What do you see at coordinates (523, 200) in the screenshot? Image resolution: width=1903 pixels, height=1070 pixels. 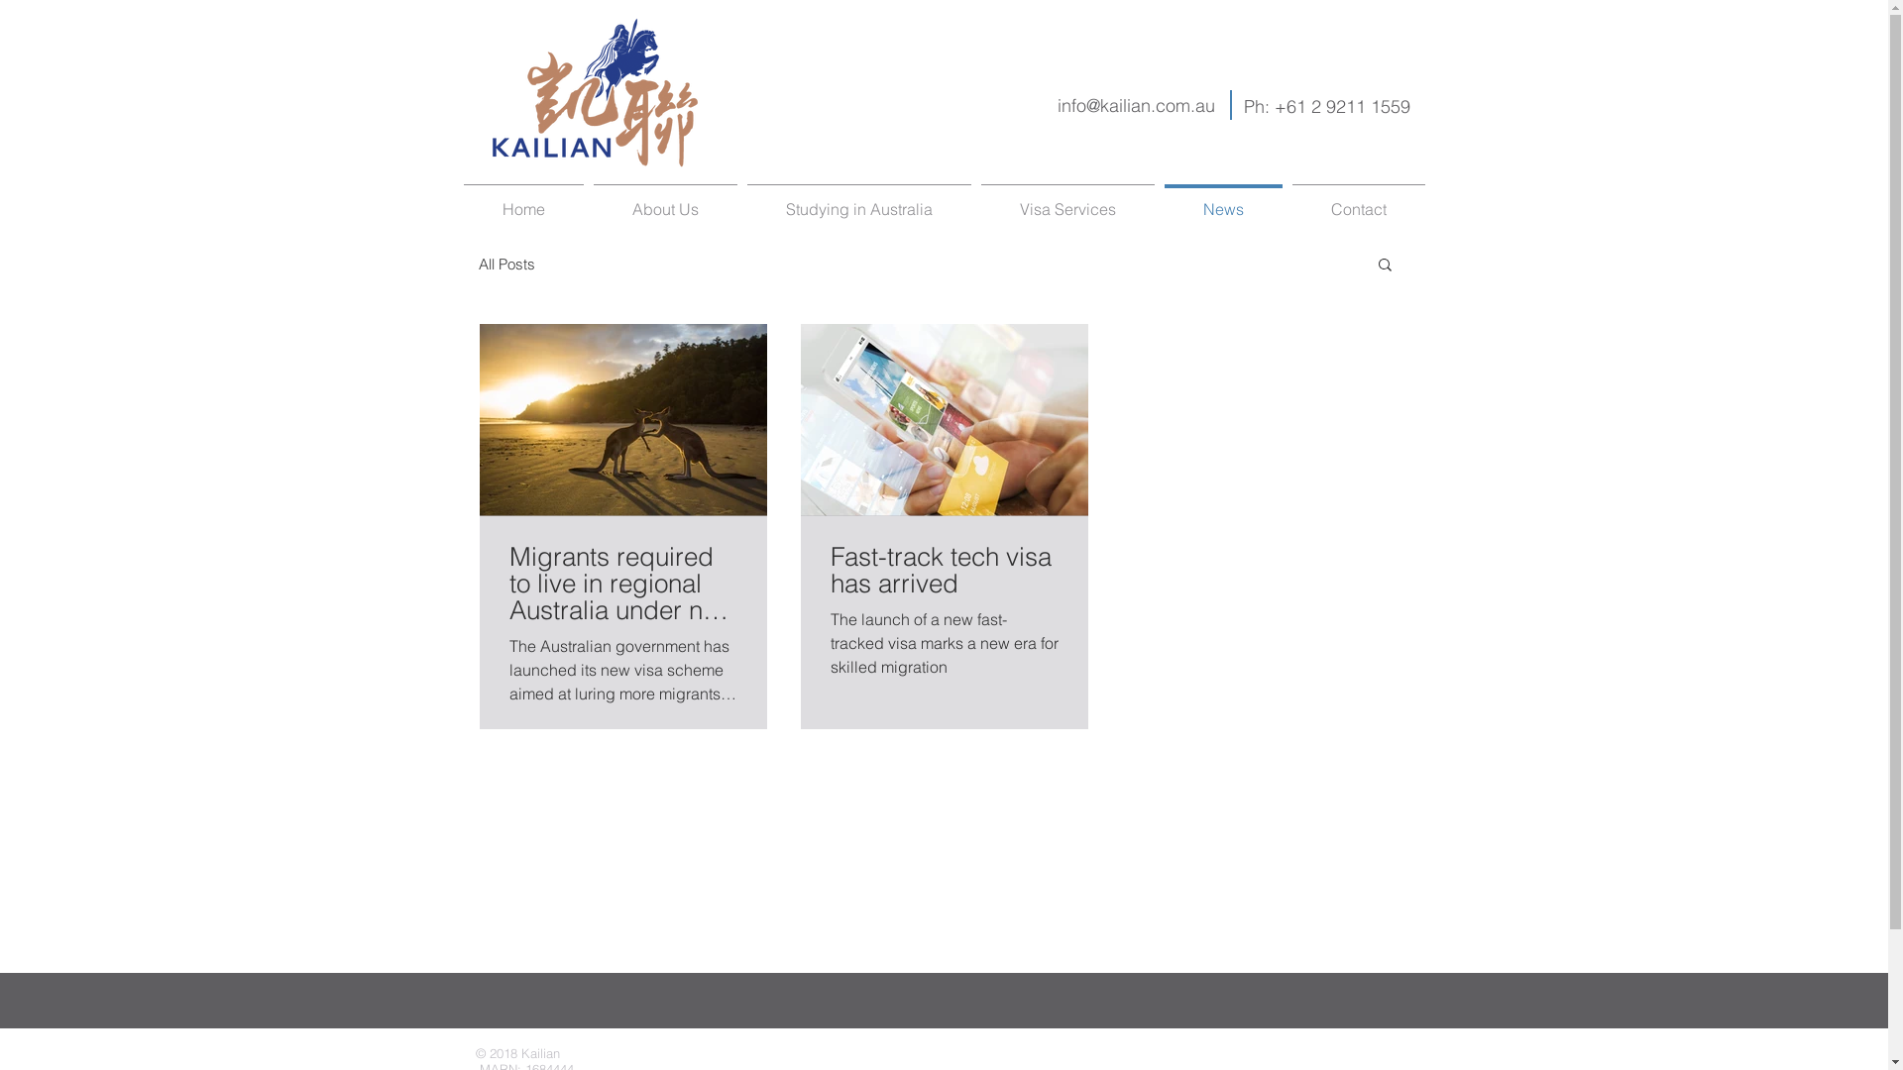 I see `Home` at bounding box center [523, 200].